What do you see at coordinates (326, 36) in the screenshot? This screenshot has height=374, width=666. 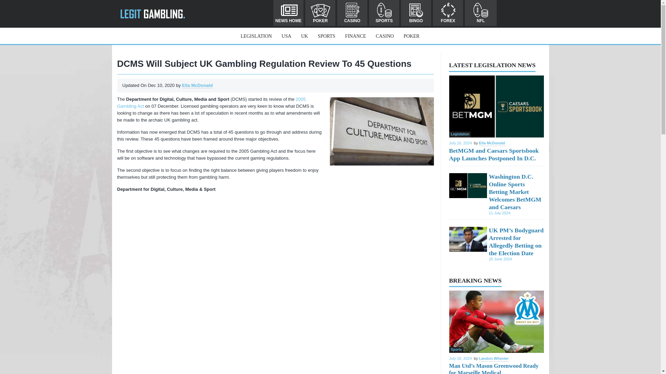 I see `SPORTS` at bounding box center [326, 36].